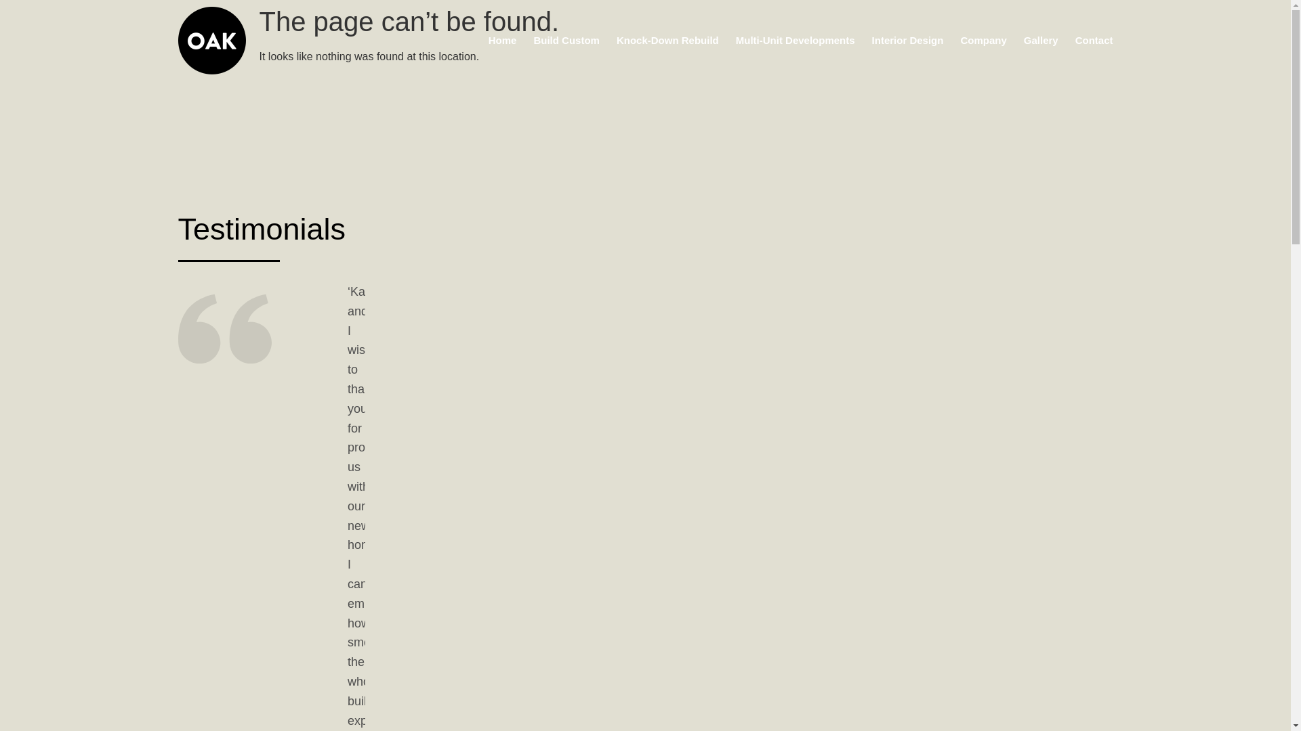 The image size is (1301, 731). What do you see at coordinates (668, 41) in the screenshot?
I see `Knock-Down Rebuild` at bounding box center [668, 41].